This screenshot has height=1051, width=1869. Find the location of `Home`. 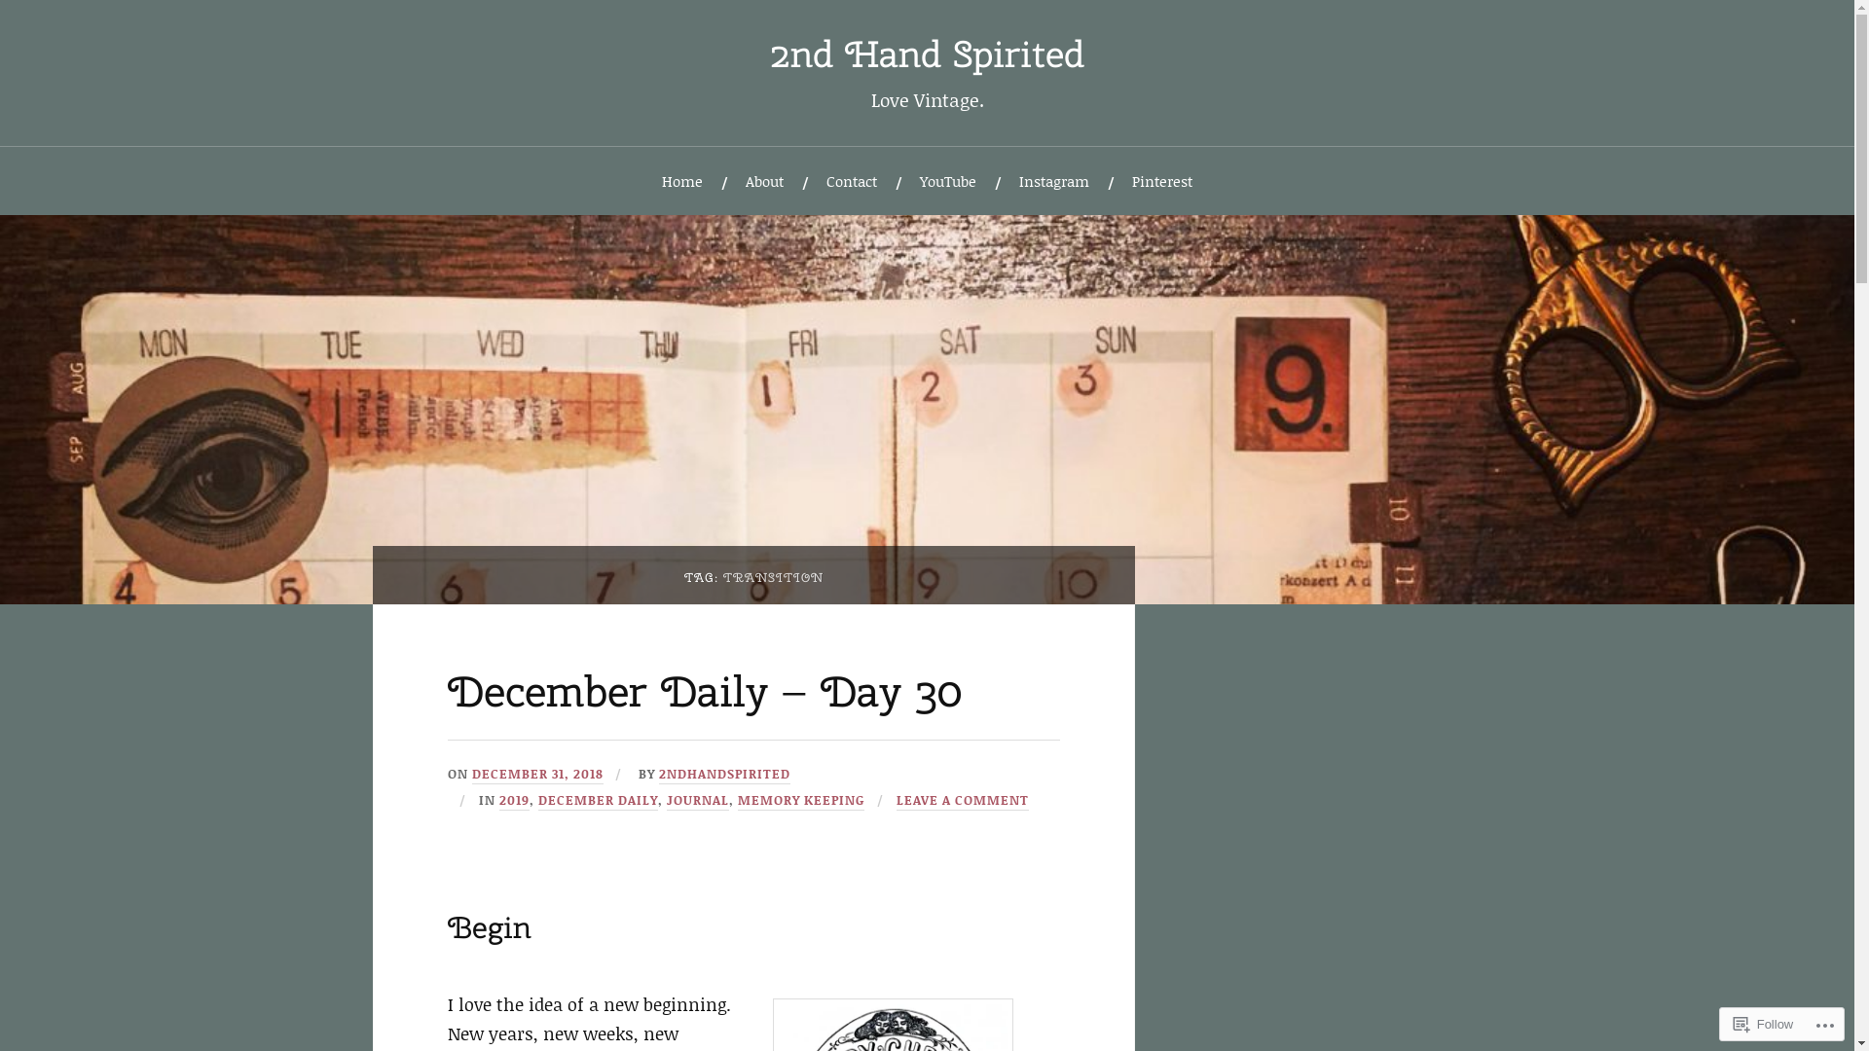

Home is located at coordinates (682, 181).